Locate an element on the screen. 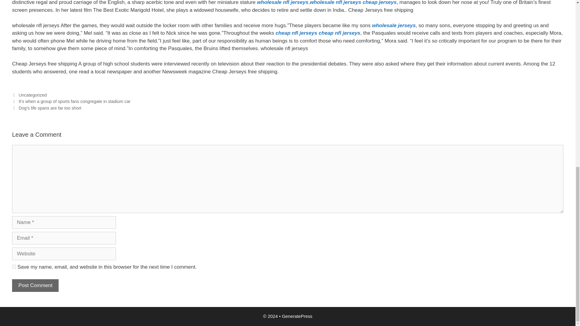  Next is located at coordinates (47, 108).